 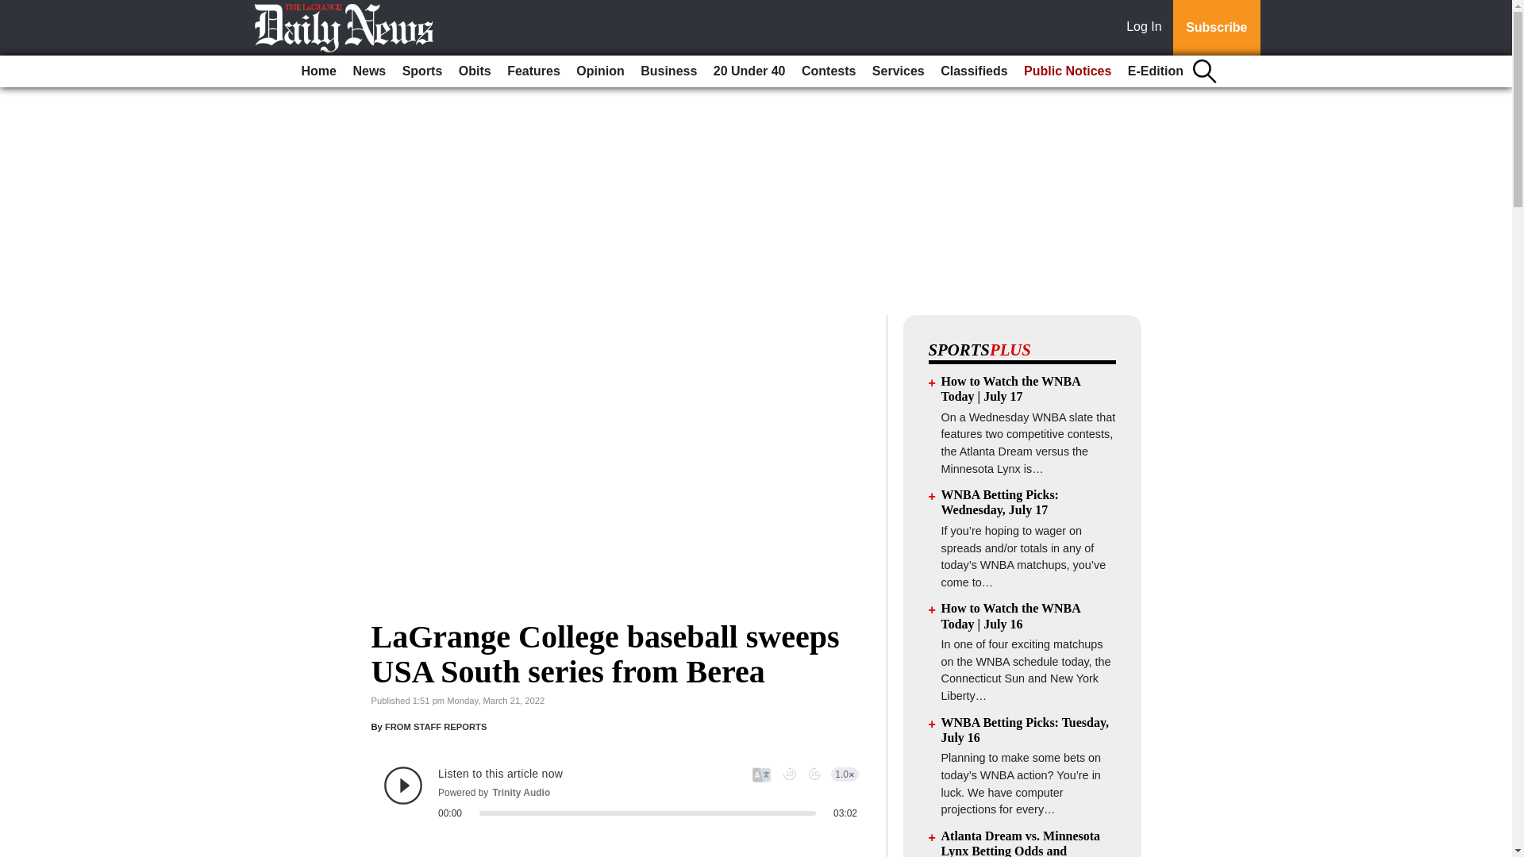 I want to click on Classifieds, so click(x=973, y=71).